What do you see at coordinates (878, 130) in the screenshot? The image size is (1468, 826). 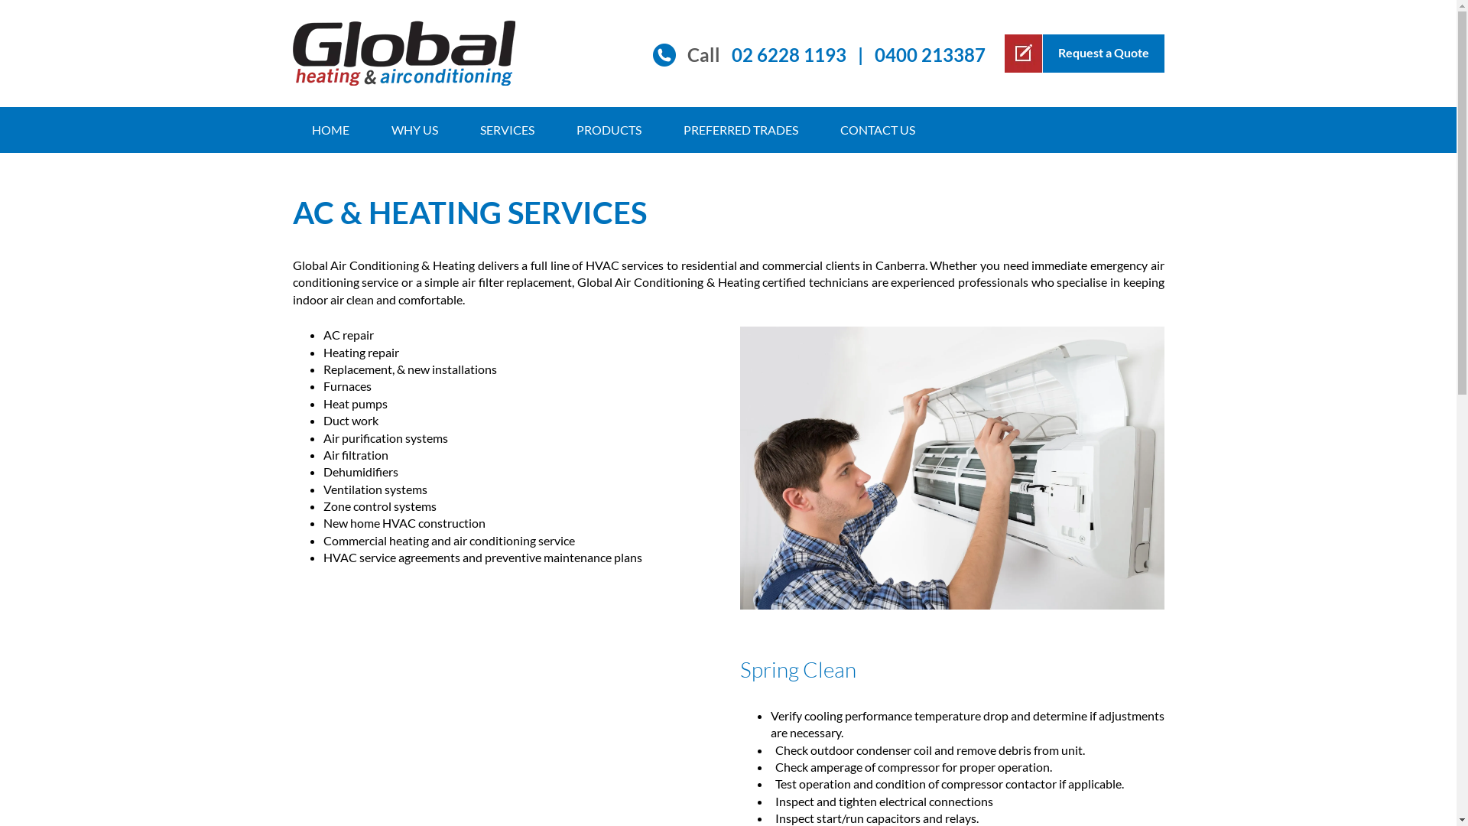 I see `CONTACT US` at bounding box center [878, 130].